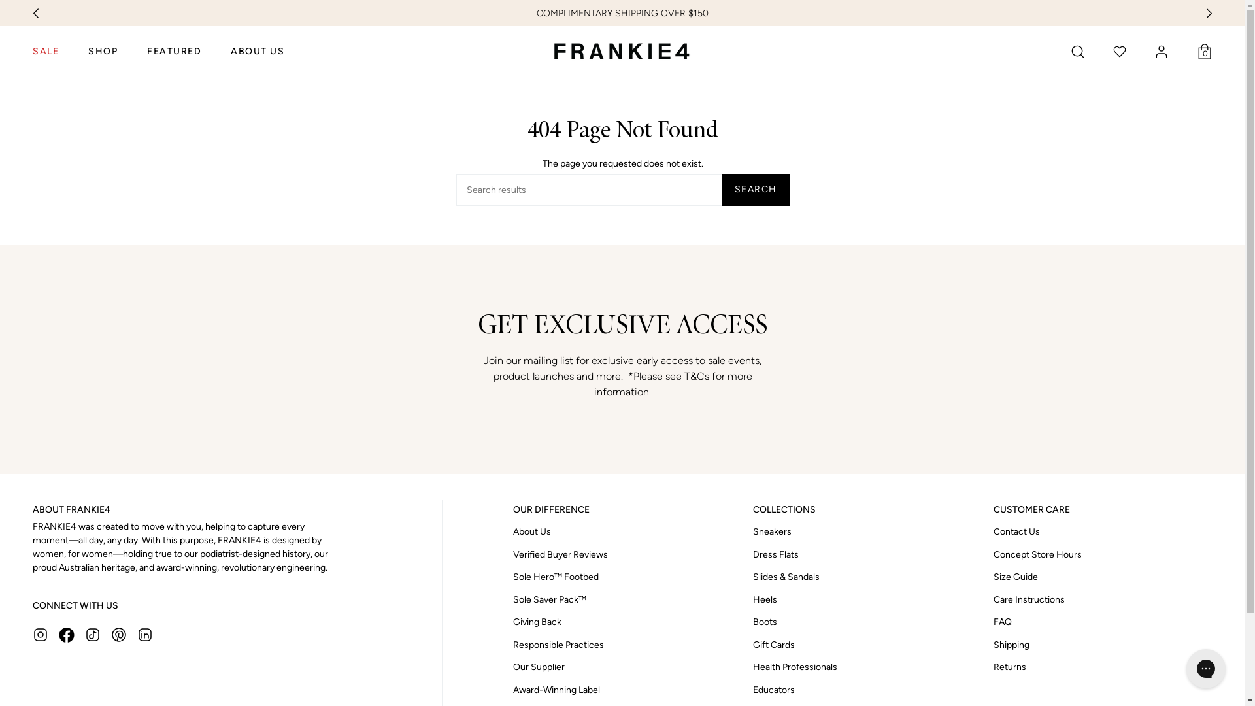 The width and height of the screenshot is (1255, 706). Describe the element at coordinates (1205, 52) in the screenshot. I see `Cart
0` at that location.